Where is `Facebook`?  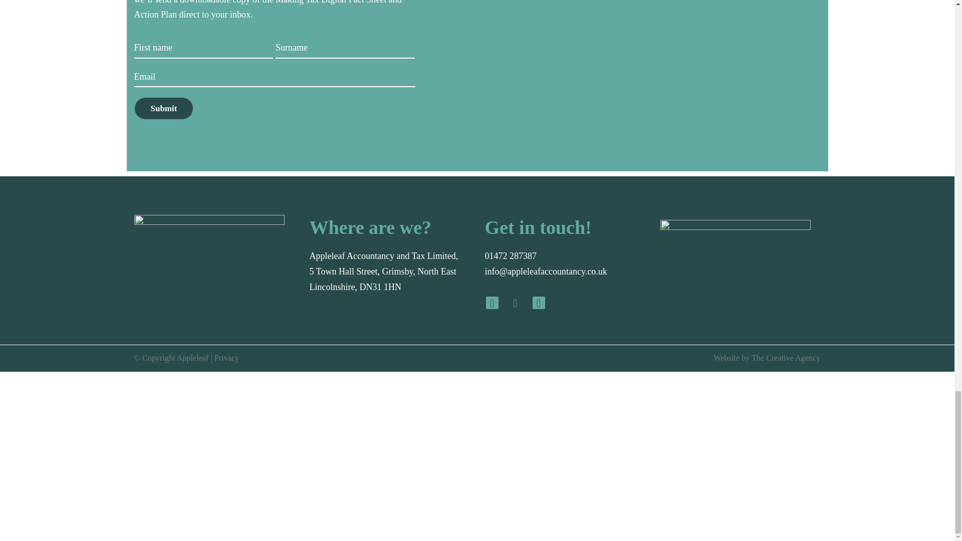
Facebook is located at coordinates (492, 303).